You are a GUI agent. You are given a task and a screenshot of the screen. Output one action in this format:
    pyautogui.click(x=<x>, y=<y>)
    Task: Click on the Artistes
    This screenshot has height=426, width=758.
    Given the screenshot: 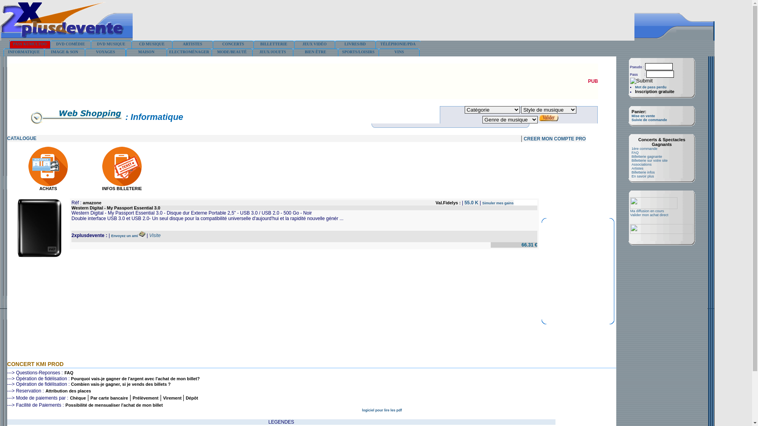 What is the action you would take?
    pyautogui.click(x=638, y=168)
    